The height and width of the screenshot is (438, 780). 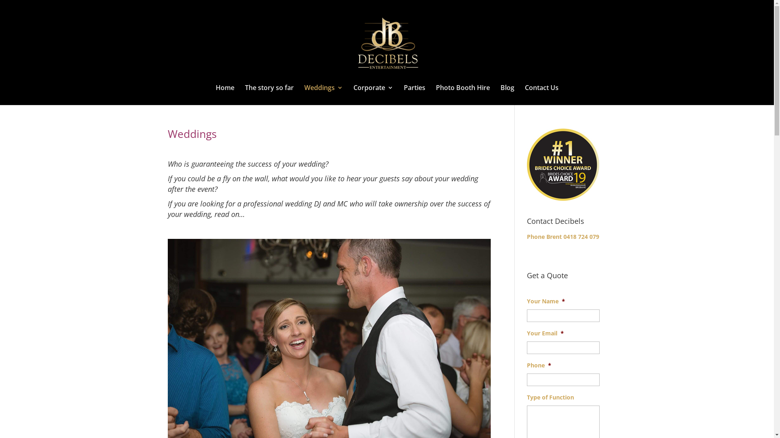 What do you see at coordinates (507, 95) in the screenshot?
I see `Blog` at bounding box center [507, 95].